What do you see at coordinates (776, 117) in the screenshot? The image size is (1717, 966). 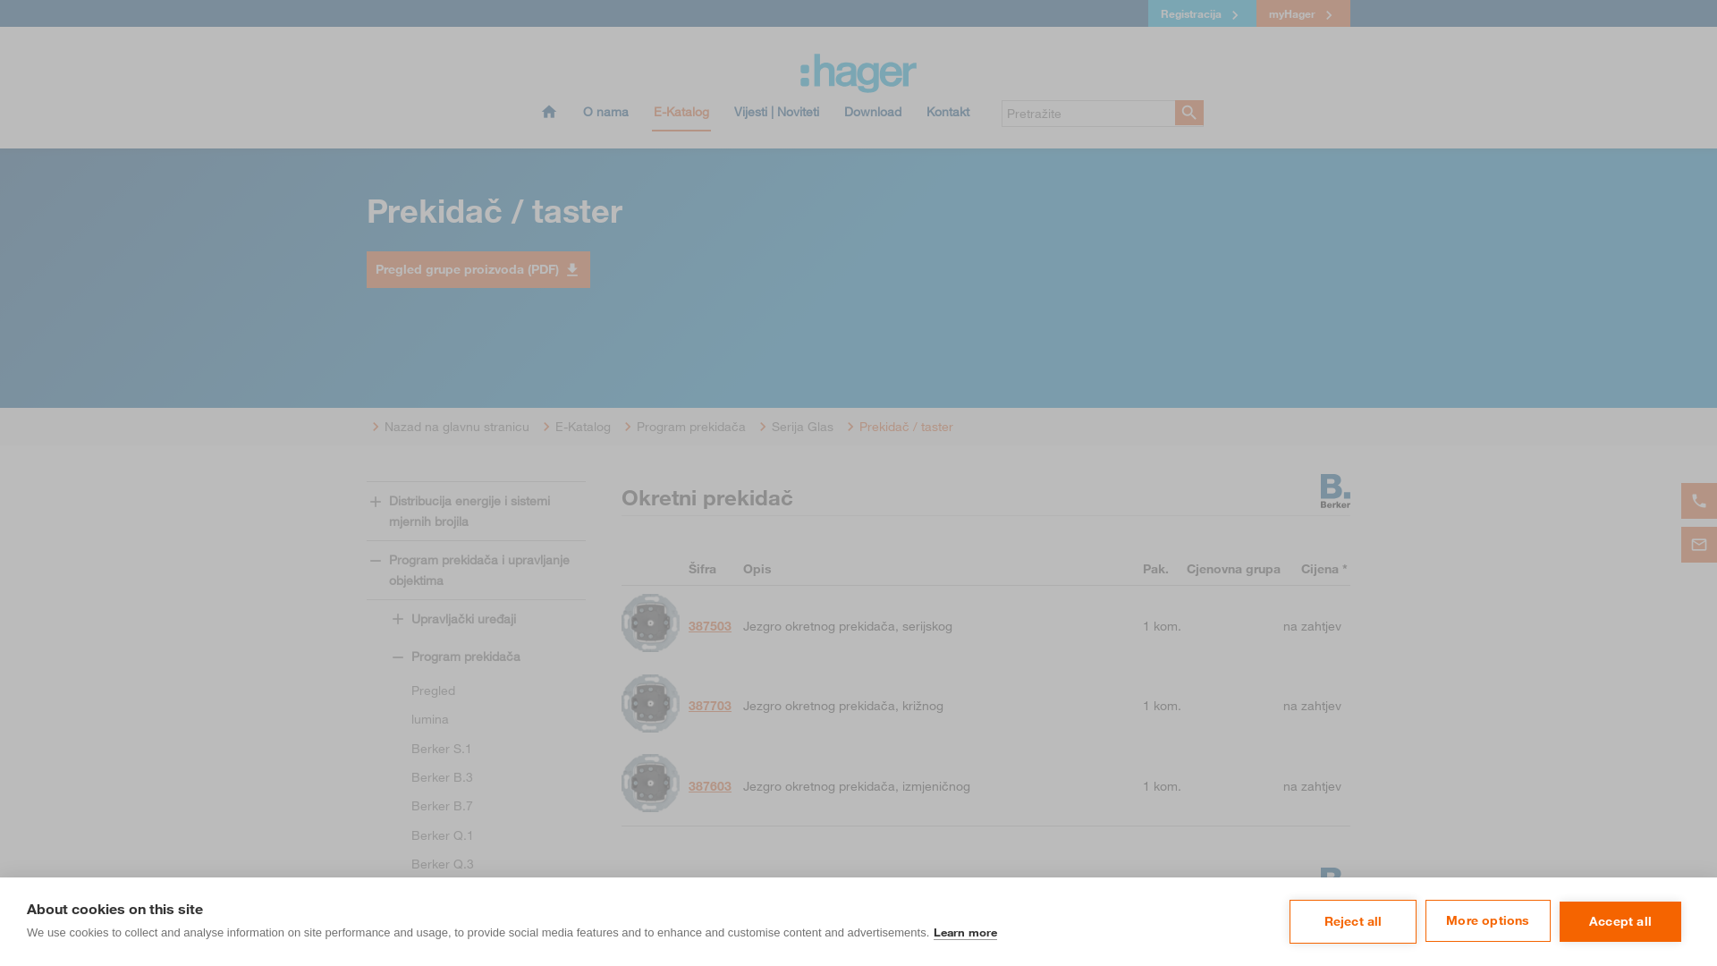 I see `Vijesti | Noviteti` at bounding box center [776, 117].